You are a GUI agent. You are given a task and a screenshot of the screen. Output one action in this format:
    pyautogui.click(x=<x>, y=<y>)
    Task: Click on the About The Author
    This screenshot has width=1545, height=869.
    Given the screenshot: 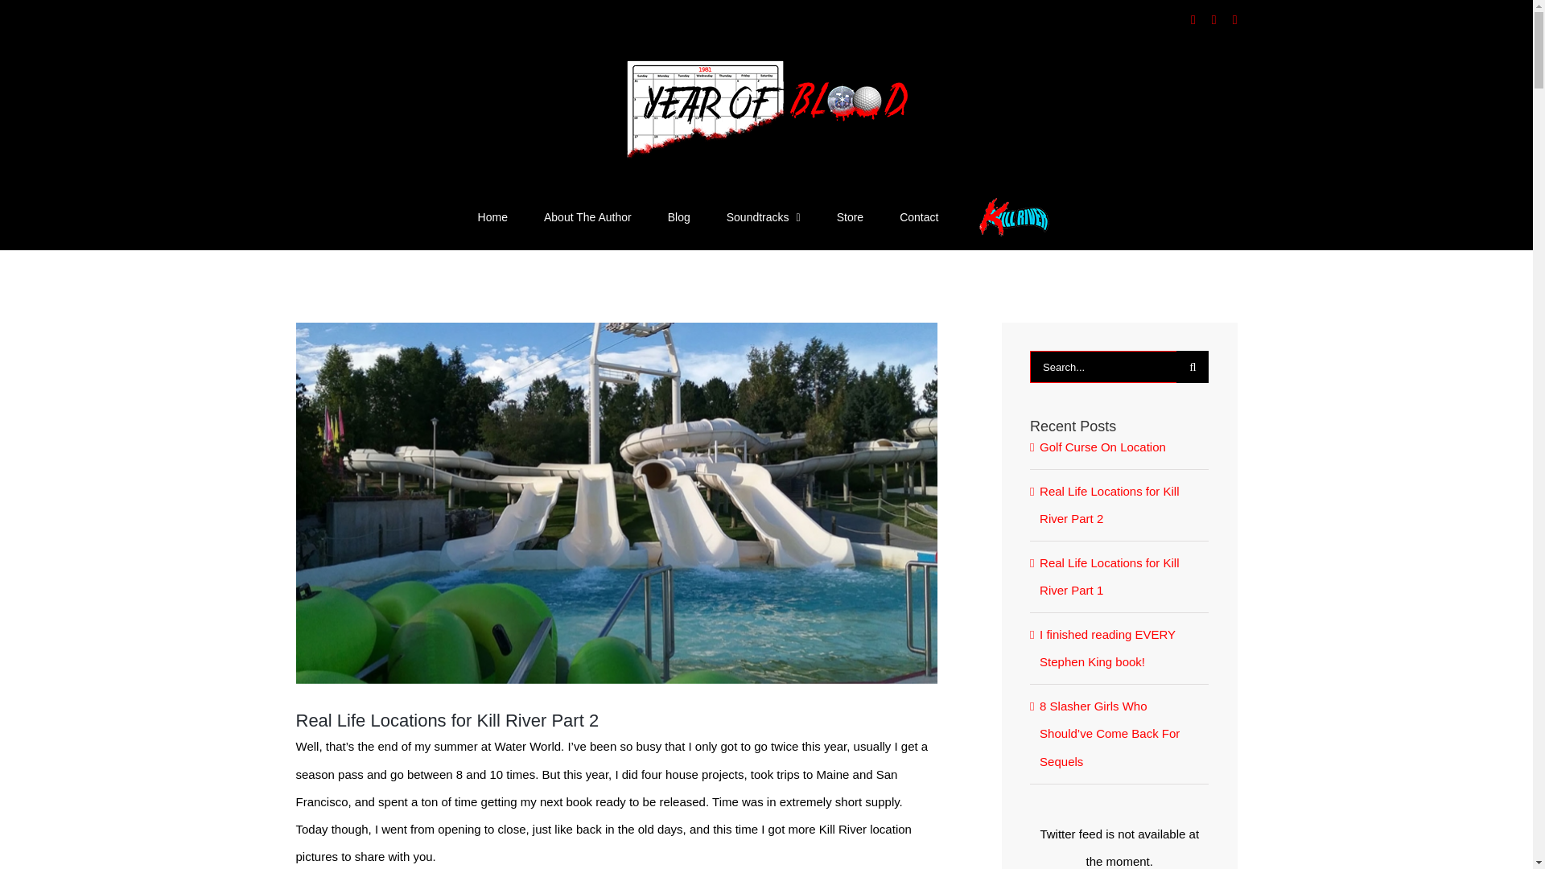 What is the action you would take?
    pyautogui.click(x=587, y=217)
    